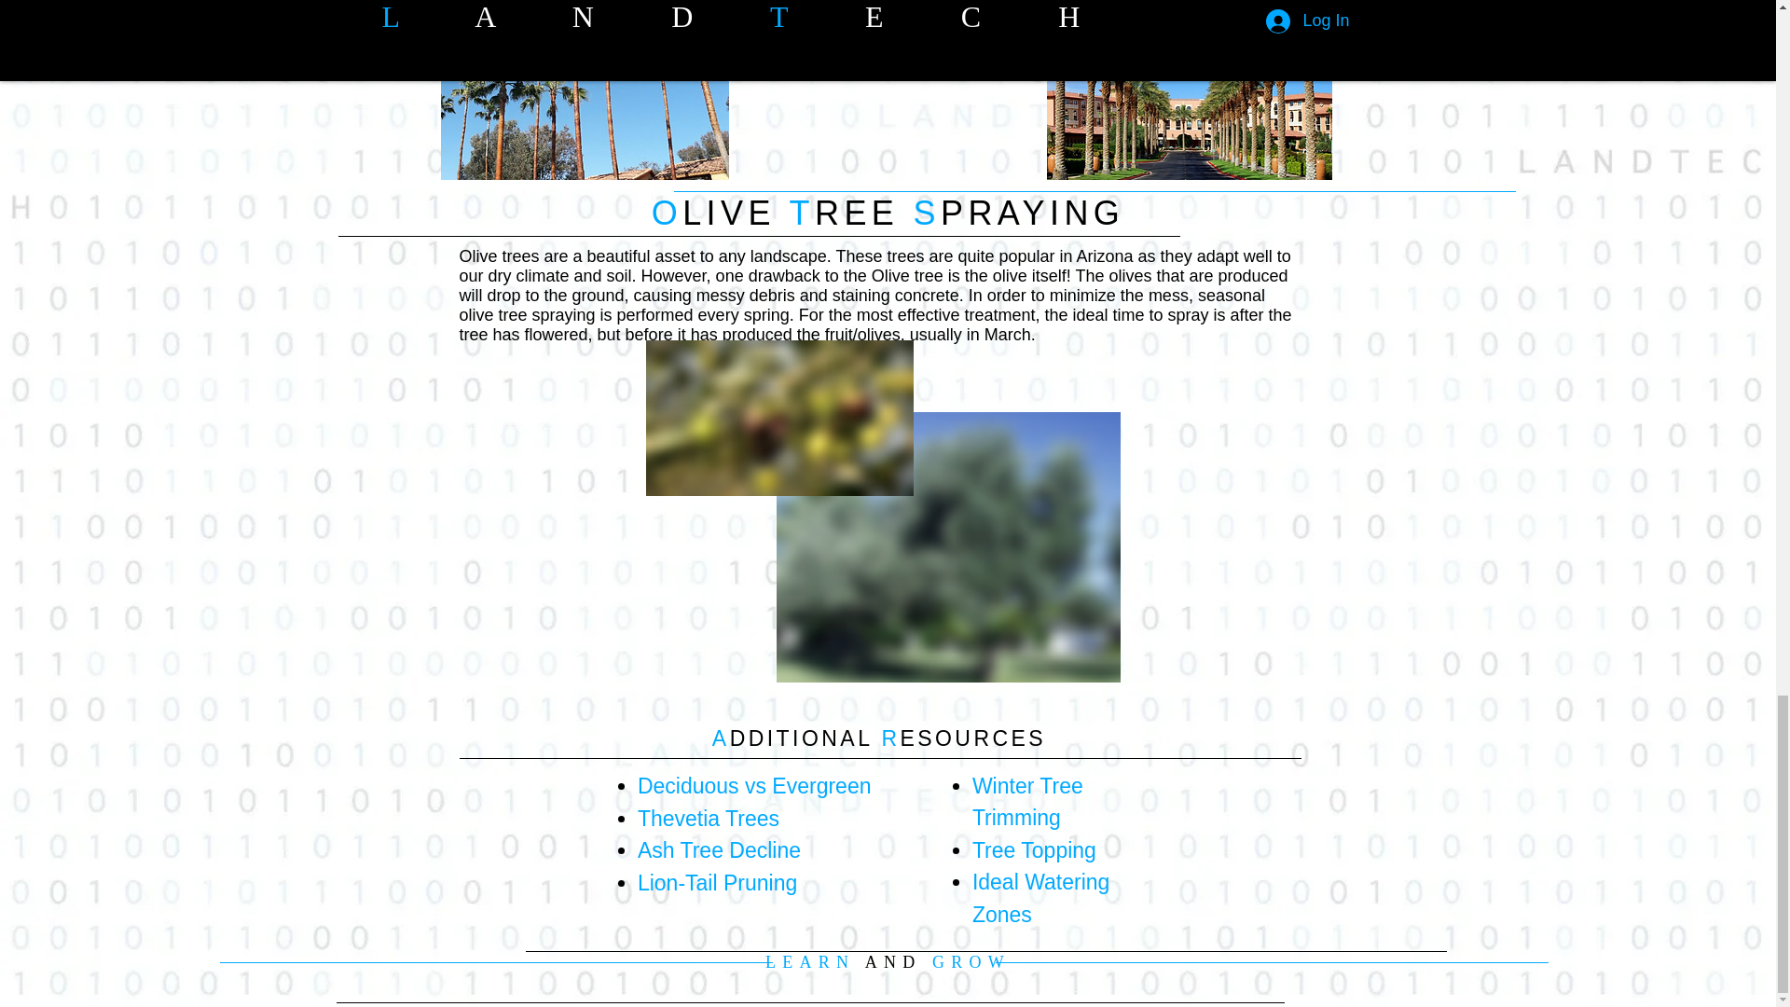 The height and width of the screenshot is (1007, 1790). I want to click on Deciduous vs Evergreen, so click(754, 786).